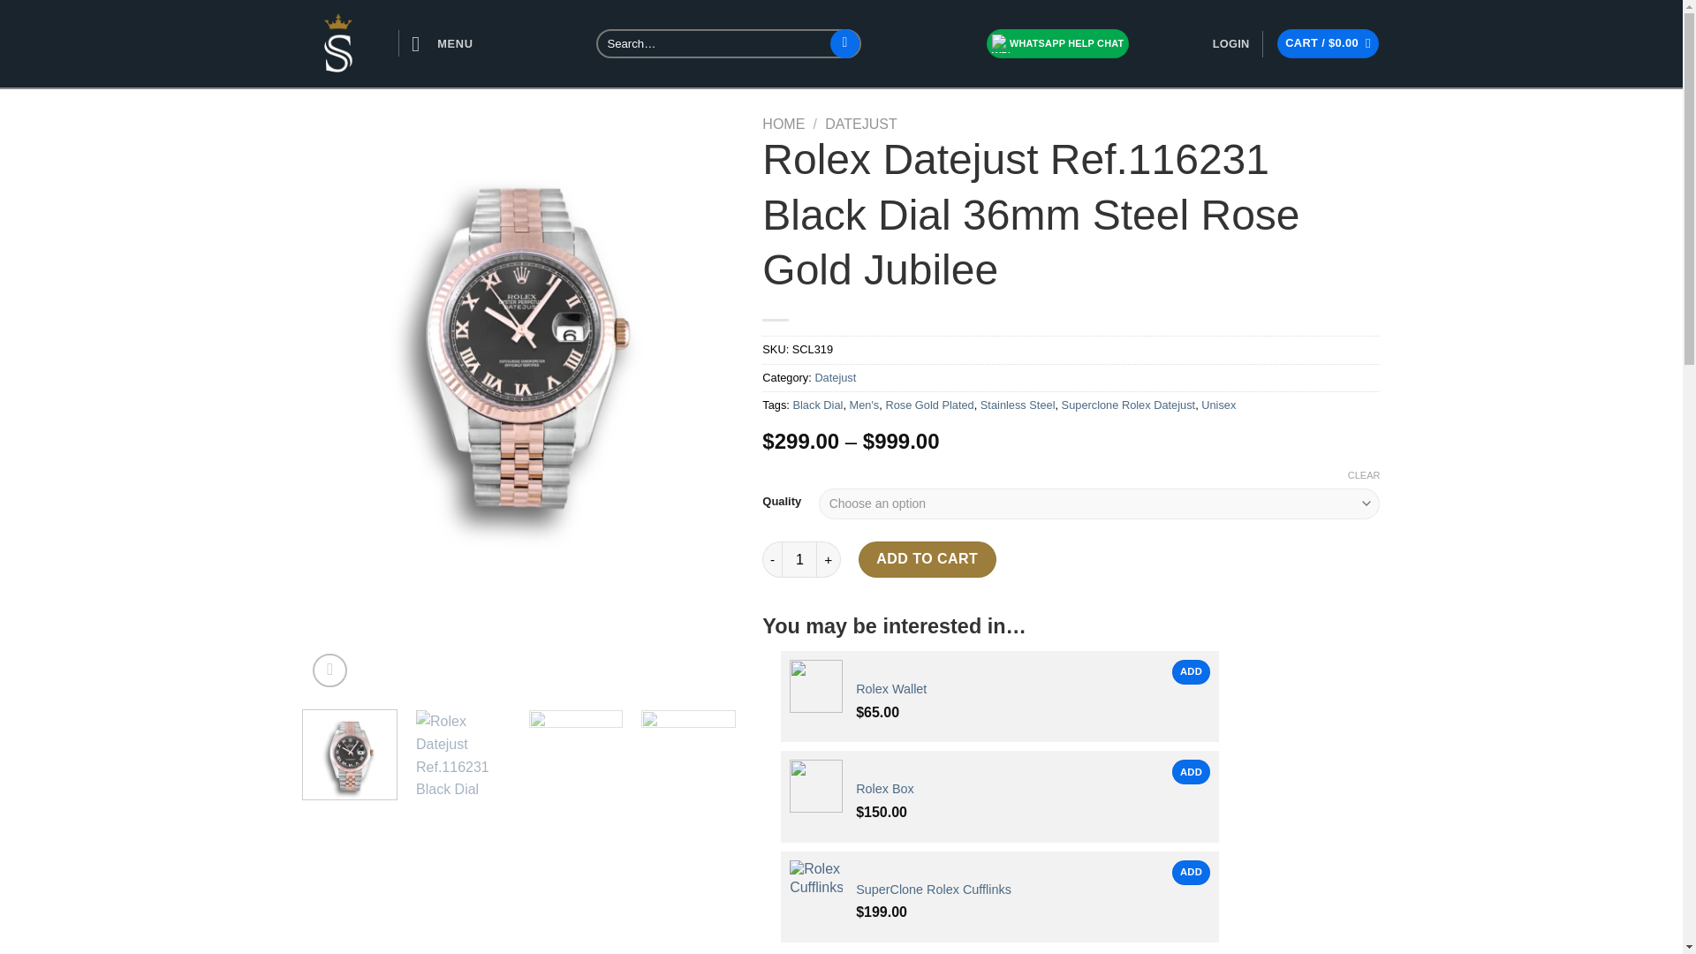 This screenshot has height=954, width=1696. What do you see at coordinates (1327, 43) in the screenshot?
I see `Cart` at bounding box center [1327, 43].